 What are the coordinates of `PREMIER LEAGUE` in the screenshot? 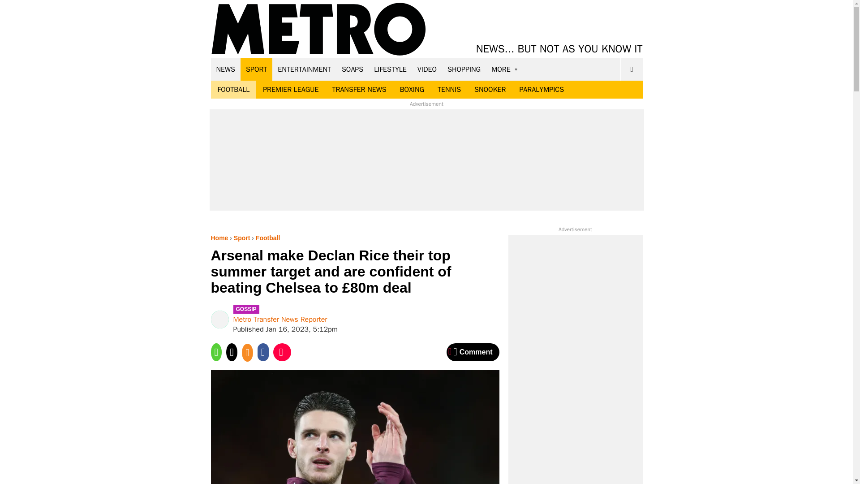 It's located at (290, 90).